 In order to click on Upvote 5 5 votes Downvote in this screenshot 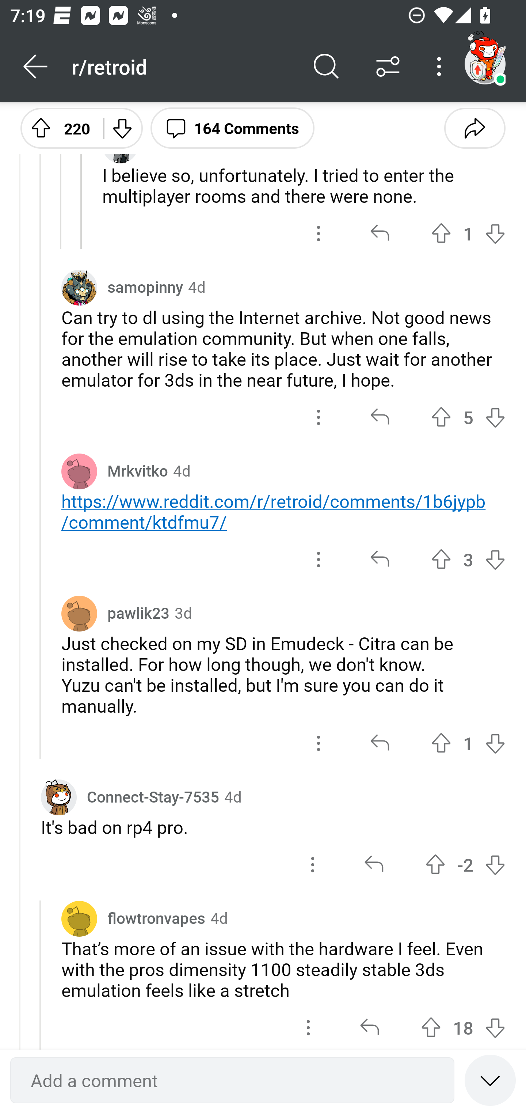, I will do `click(468, 417)`.